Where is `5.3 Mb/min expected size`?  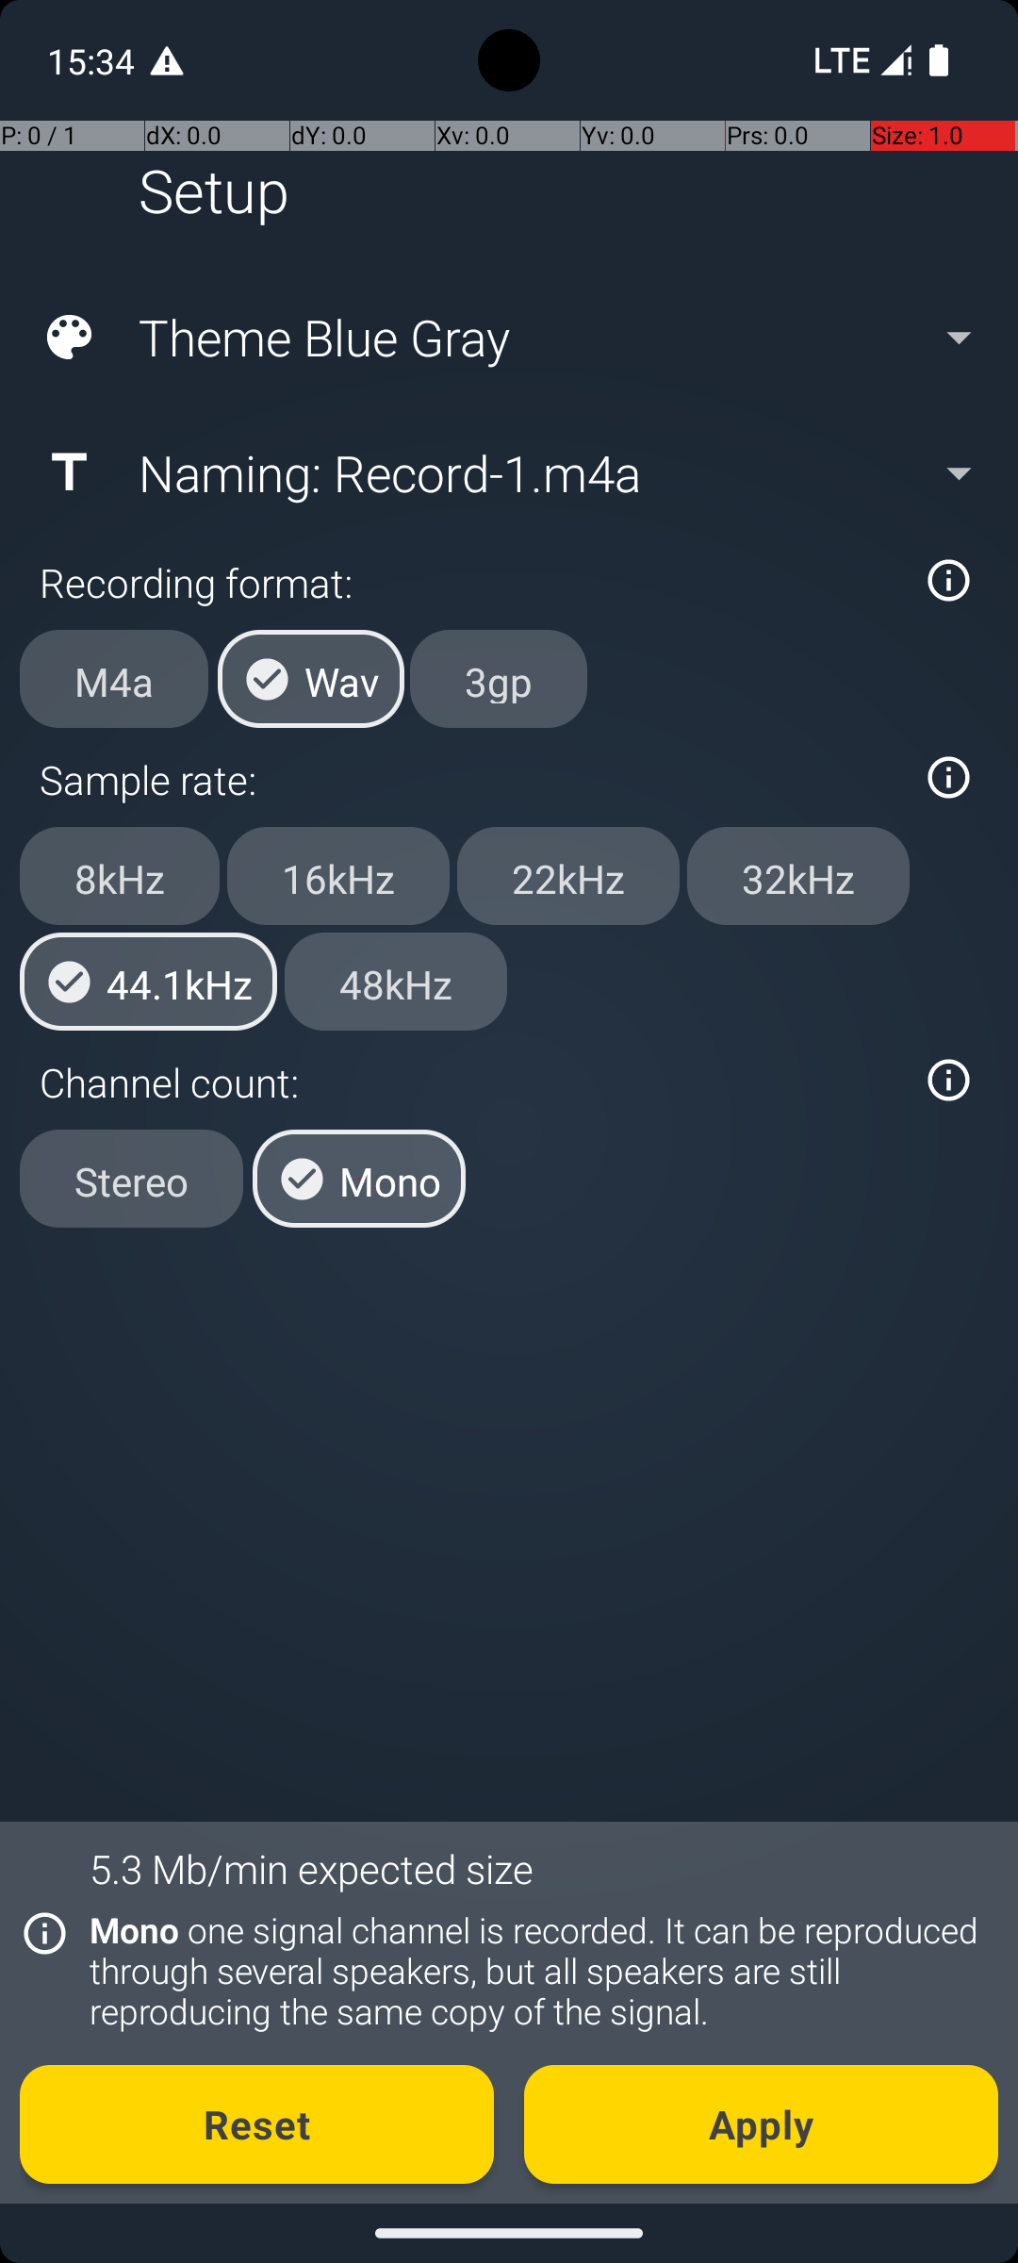 5.3 Mb/min expected size is located at coordinates (311, 1869).